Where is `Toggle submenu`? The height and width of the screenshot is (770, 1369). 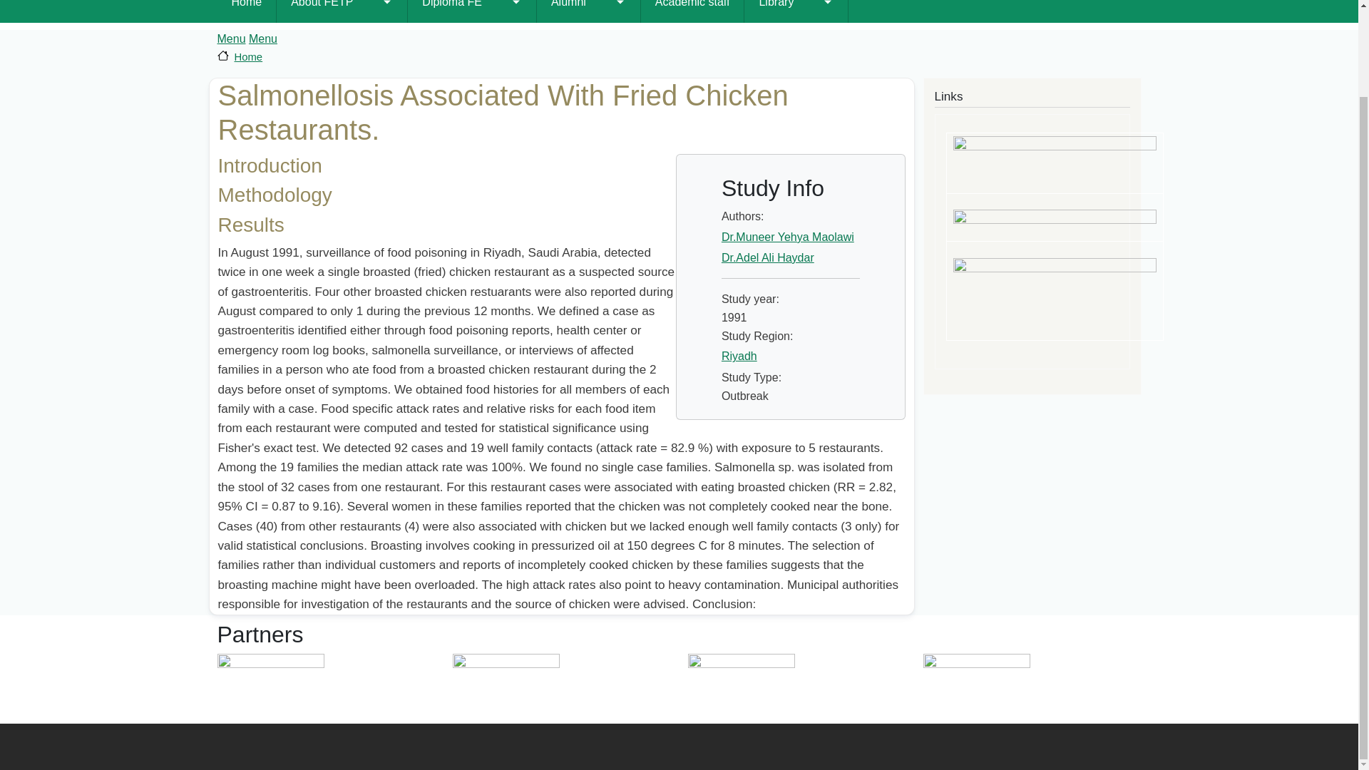
Toggle submenu is located at coordinates (516, 11).